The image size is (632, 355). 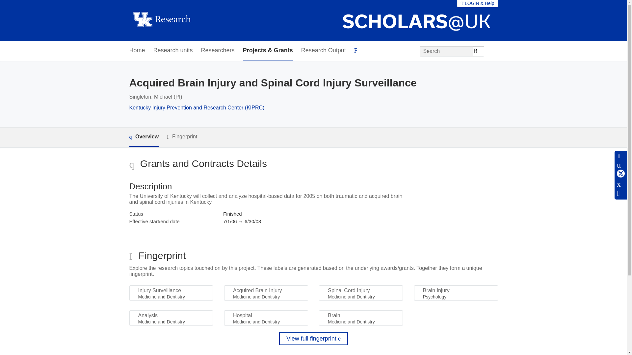 I want to click on Fingerprint, so click(x=182, y=137).